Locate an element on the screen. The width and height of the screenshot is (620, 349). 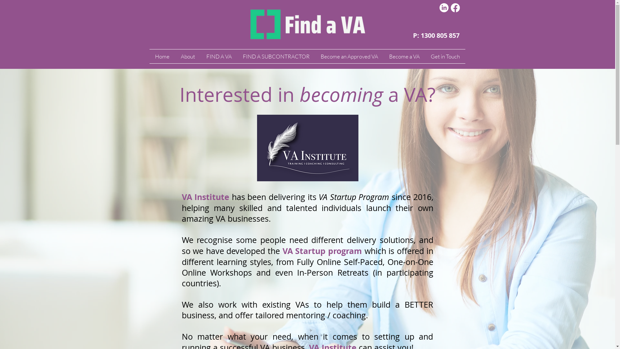
FIND A VA is located at coordinates (219, 56).